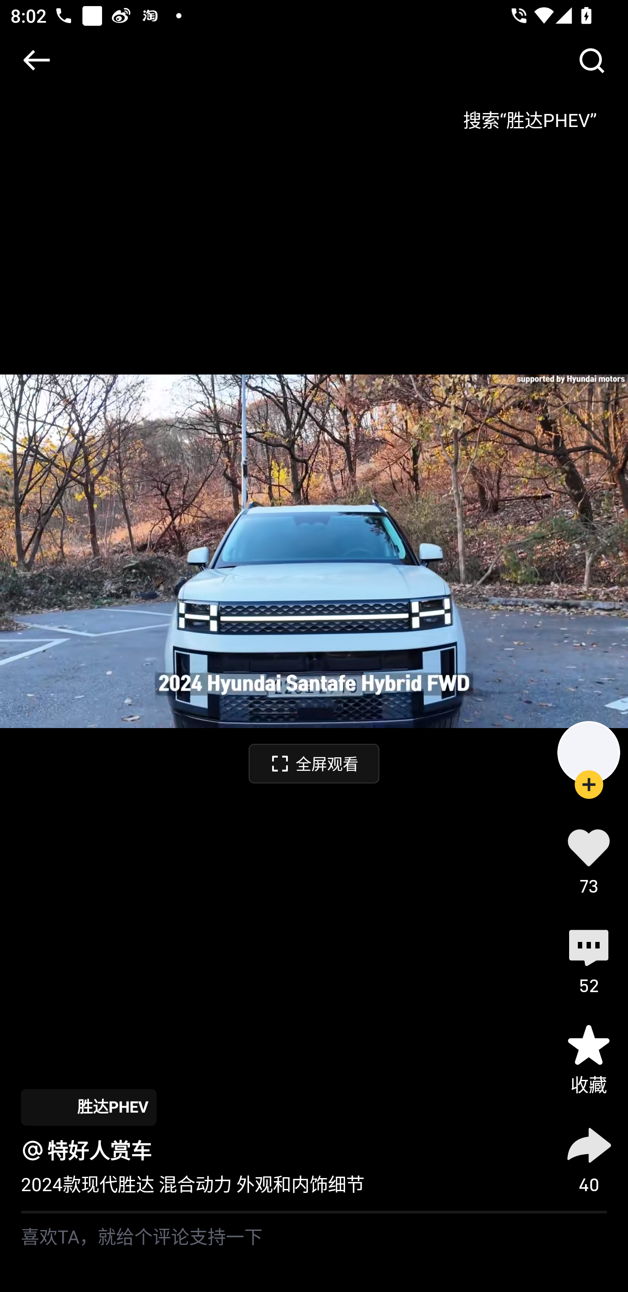  I want to click on  全屏观看, so click(314, 763).